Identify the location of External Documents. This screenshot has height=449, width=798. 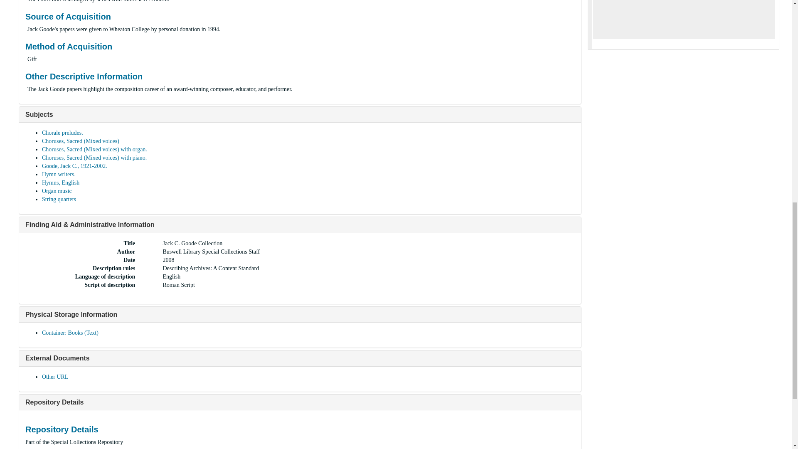
(57, 358).